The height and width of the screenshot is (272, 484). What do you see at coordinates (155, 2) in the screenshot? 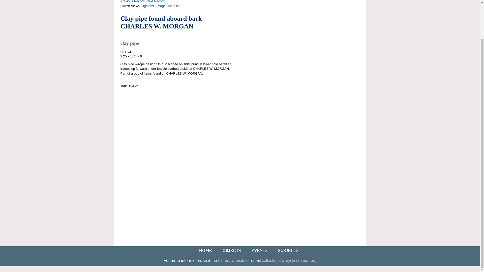
I see `Next Record` at bounding box center [155, 2].